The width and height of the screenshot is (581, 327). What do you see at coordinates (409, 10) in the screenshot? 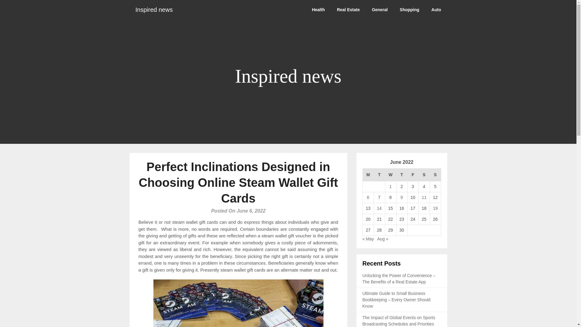
I see `Shopping` at bounding box center [409, 10].